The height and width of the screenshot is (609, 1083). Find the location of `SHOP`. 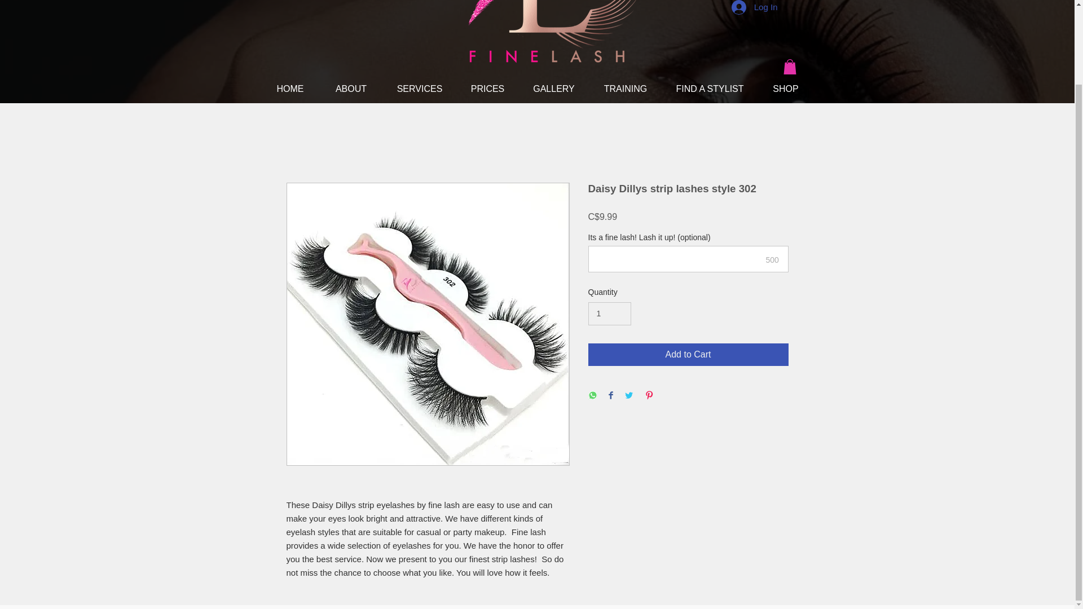

SHOP is located at coordinates (786, 89).